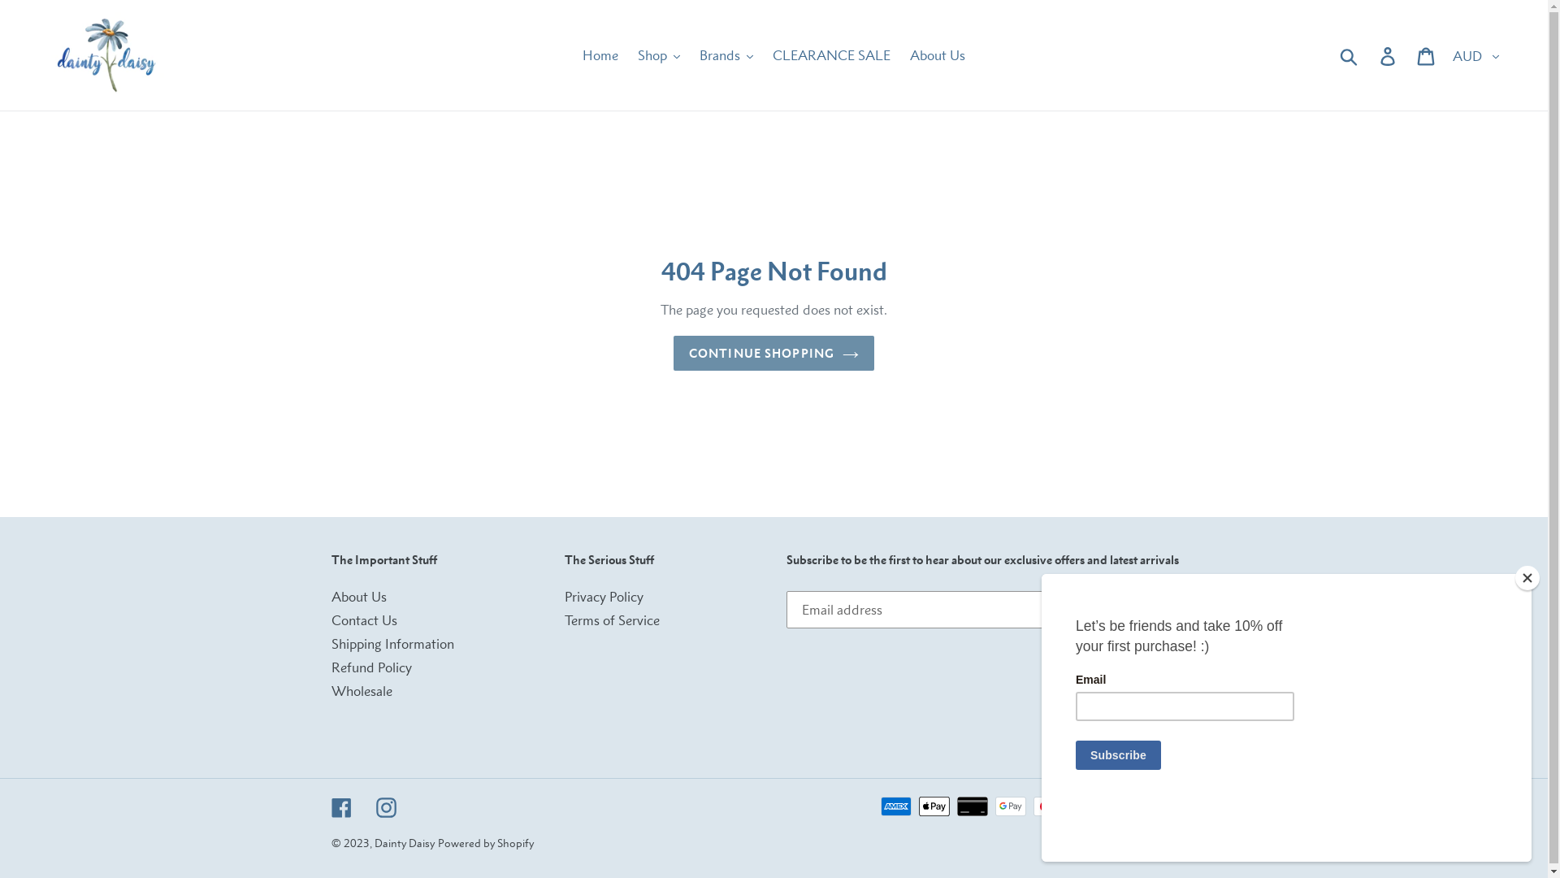  What do you see at coordinates (773, 353) in the screenshot?
I see `CONTINUE SHOPPING` at bounding box center [773, 353].